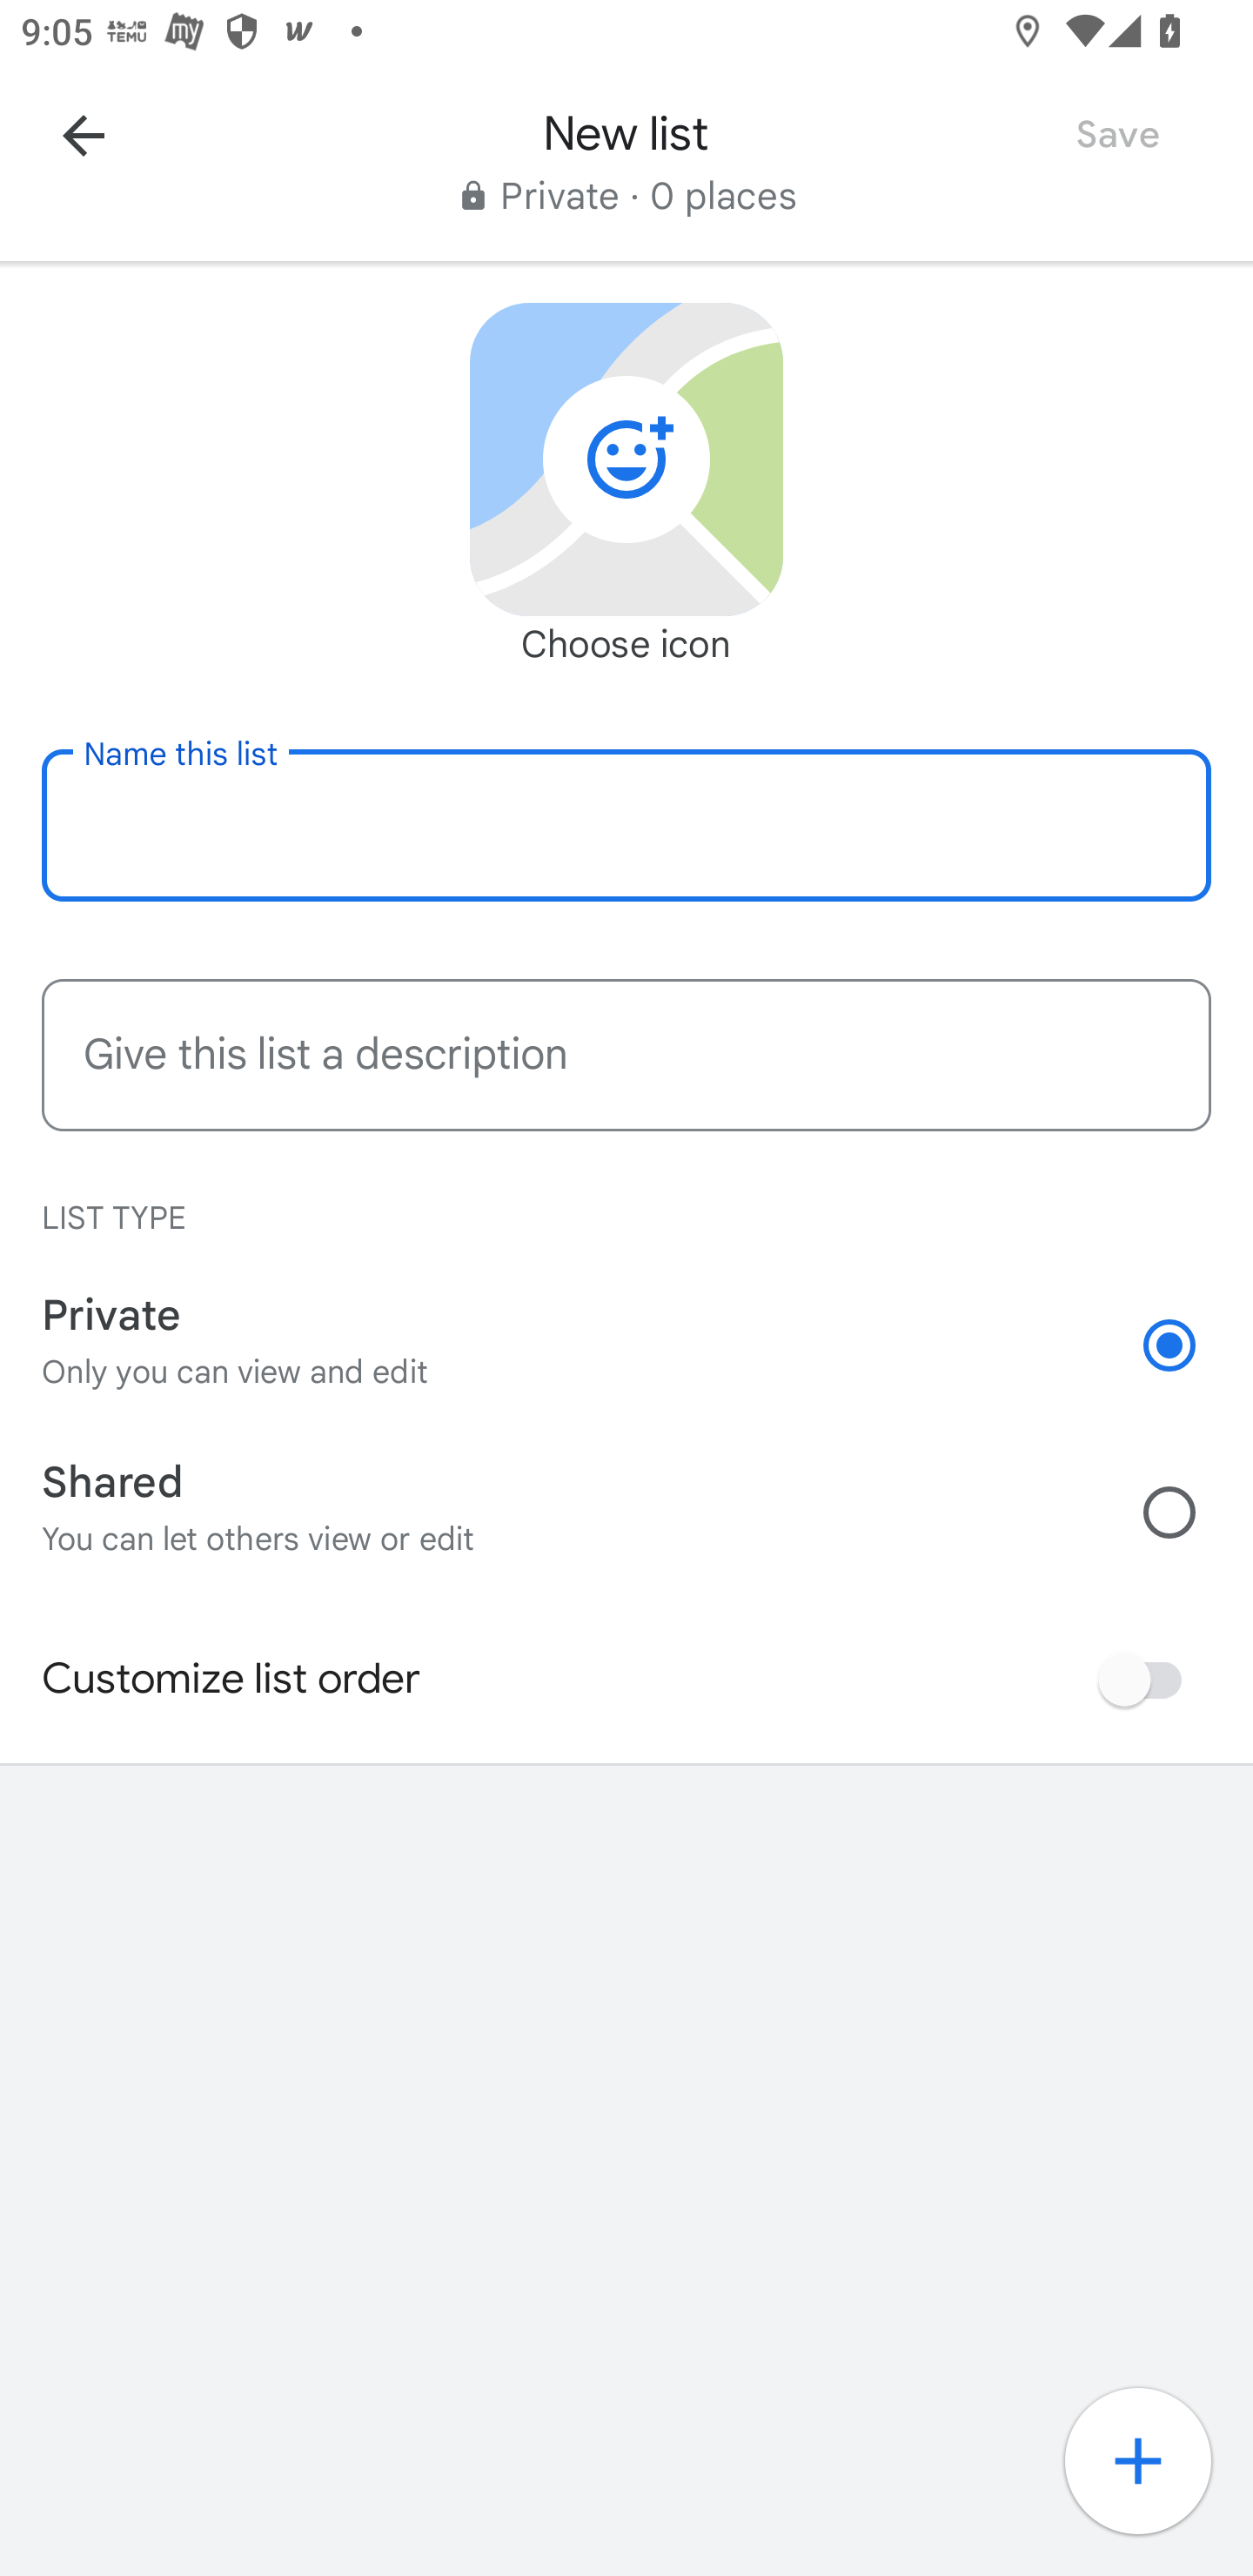 Image resolution: width=1253 pixels, height=2576 pixels. Describe the element at coordinates (626, 1055) in the screenshot. I see `Give this list a description` at that location.